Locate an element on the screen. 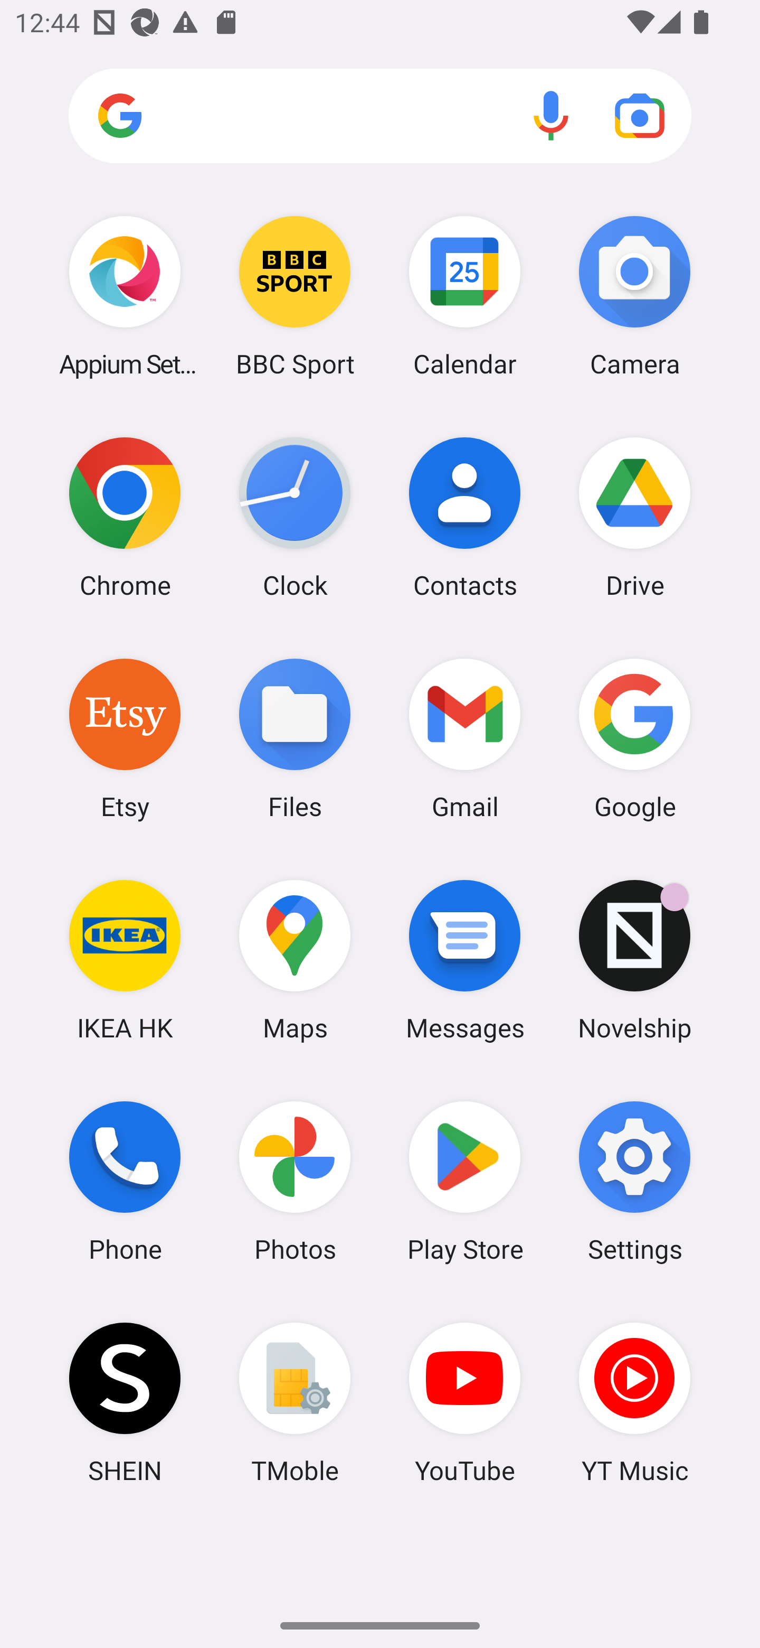 The image size is (760, 1648). YouTube is located at coordinates (465, 1402).